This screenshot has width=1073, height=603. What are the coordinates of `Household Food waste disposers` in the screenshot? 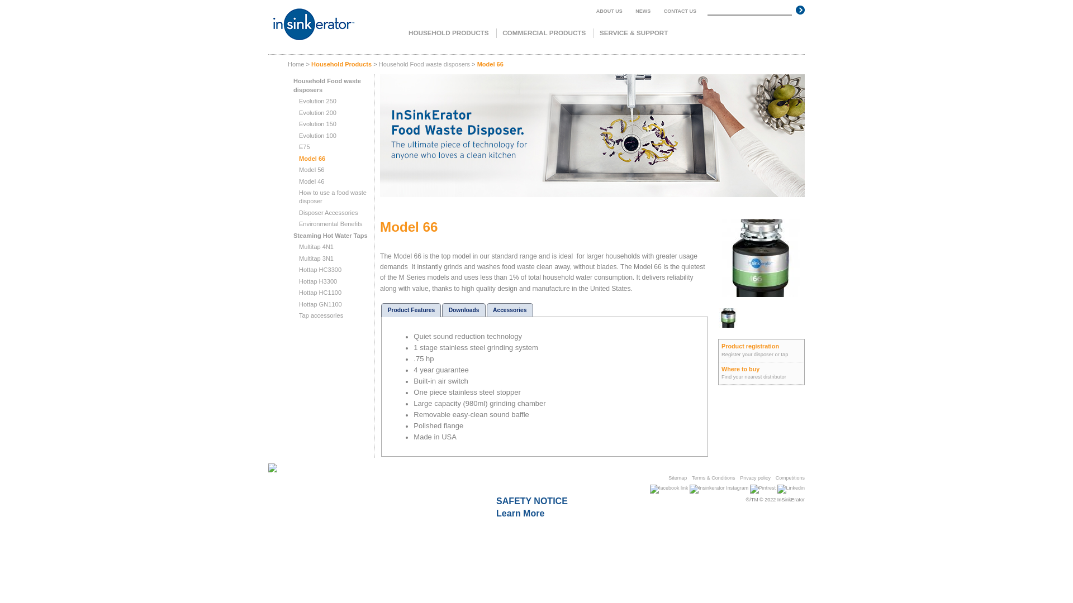 It's located at (327, 85).